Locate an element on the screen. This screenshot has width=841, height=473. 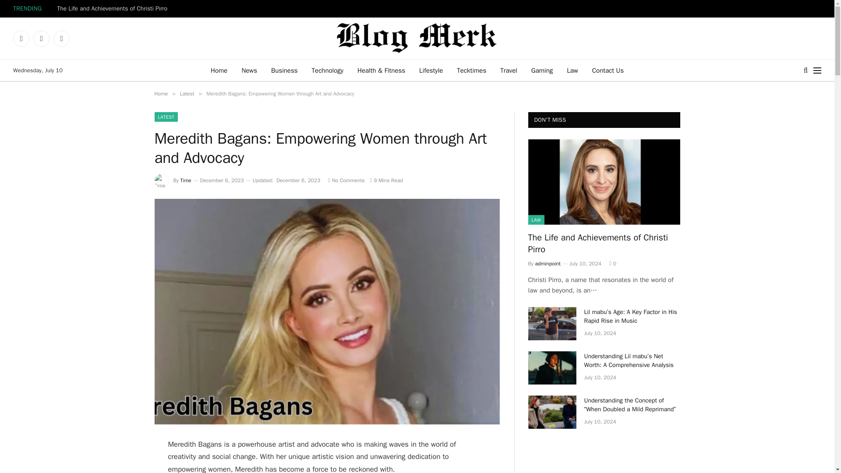
Technology is located at coordinates (328, 70).